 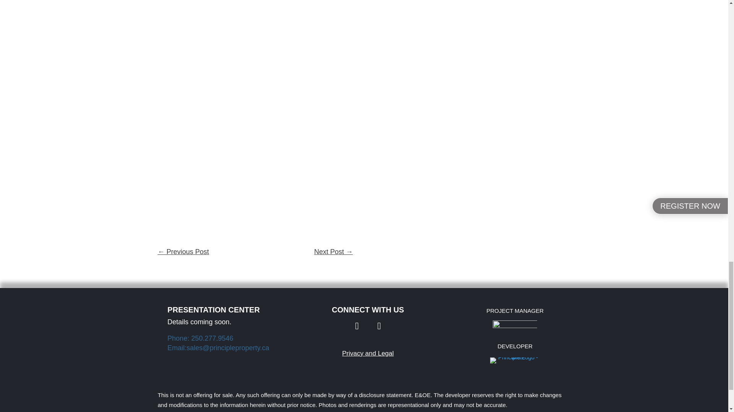 What do you see at coordinates (378, 326) in the screenshot?
I see `Follow on Instagram` at bounding box center [378, 326].